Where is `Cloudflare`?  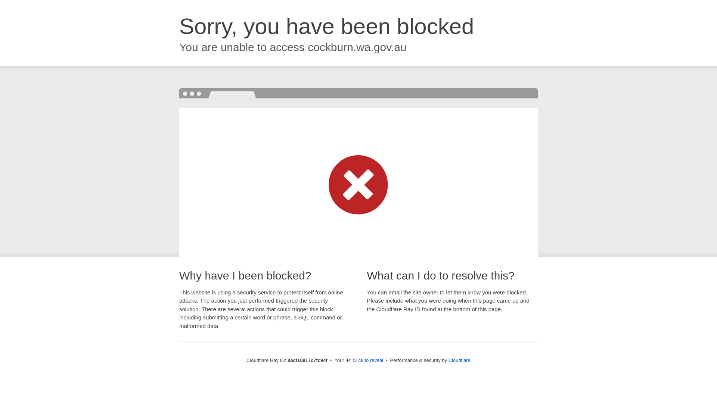
Cloudflare is located at coordinates (459, 360).